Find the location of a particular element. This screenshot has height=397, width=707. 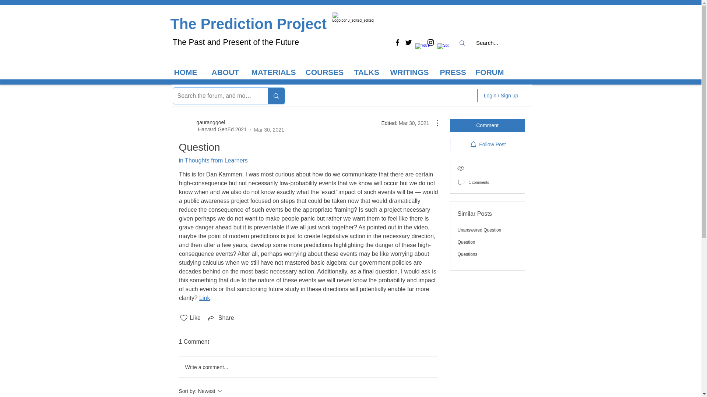

PRESS is located at coordinates (454, 72).